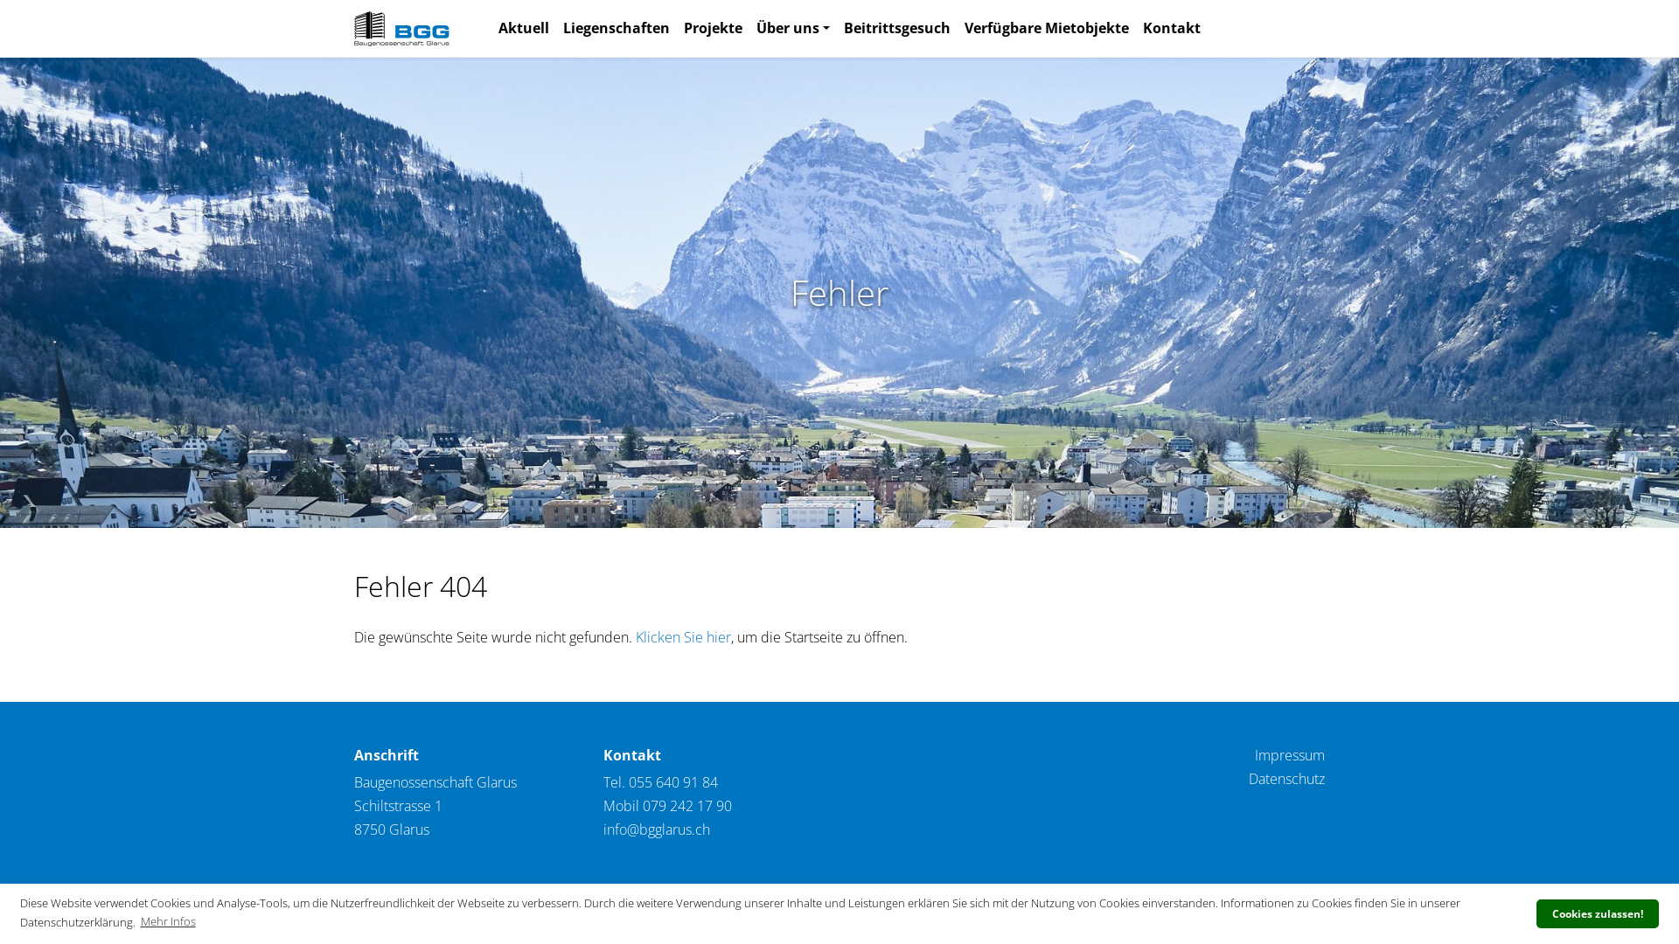  Describe the element at coordinates (617, 28) in the screenshot. I see `Liegenschaften` at that location.